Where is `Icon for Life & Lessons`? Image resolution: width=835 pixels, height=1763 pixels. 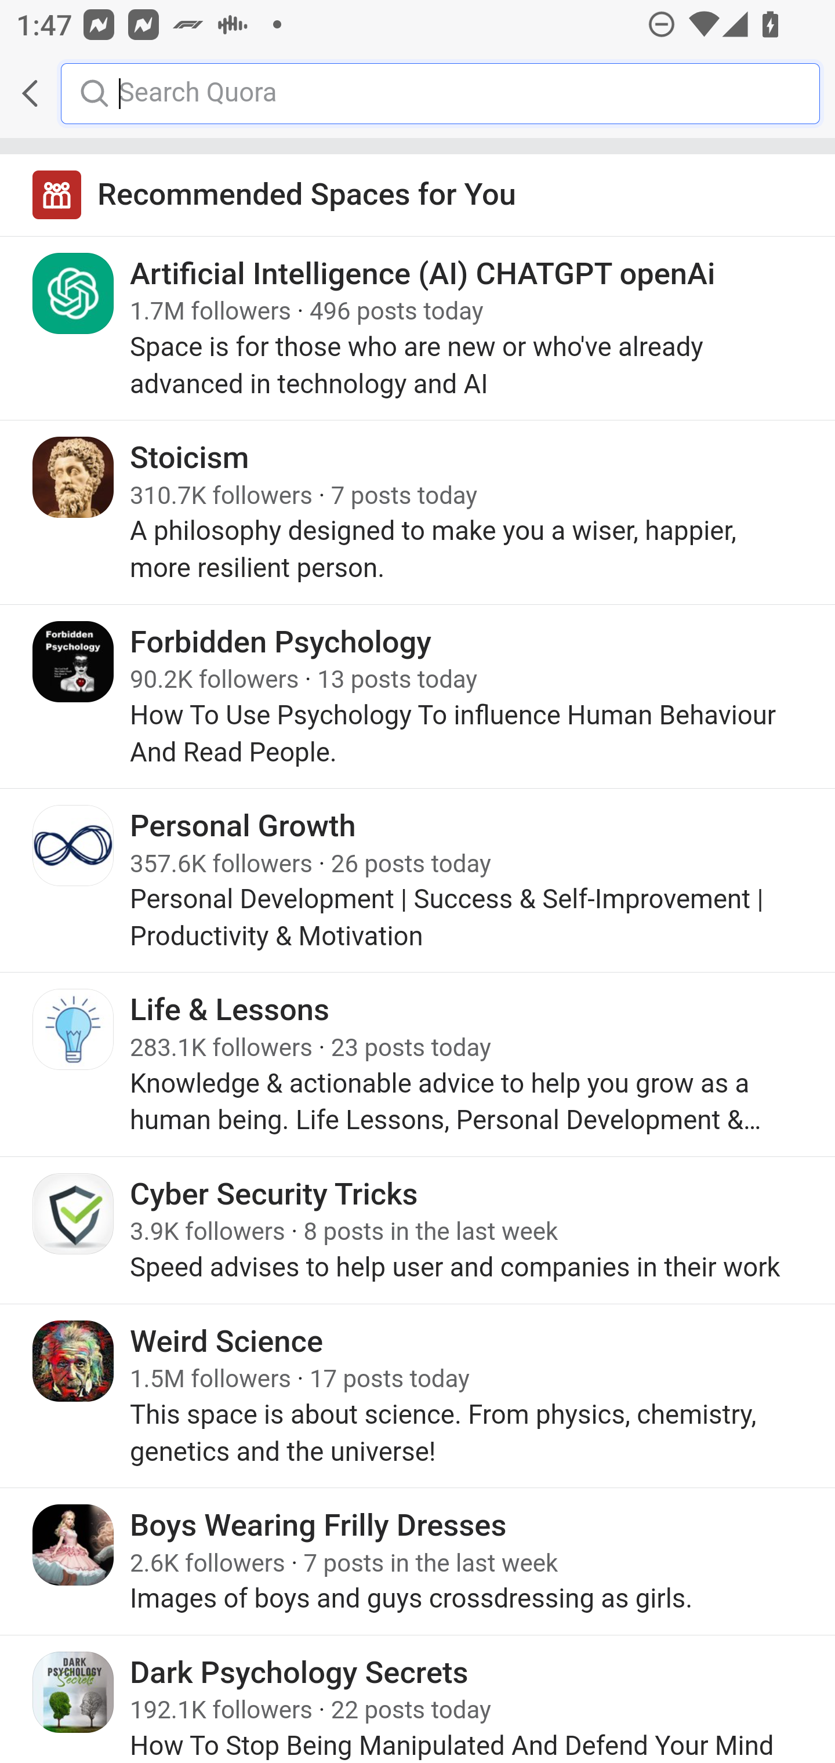 Icon for Life & Lessons is located at coordinates (74, 1030).